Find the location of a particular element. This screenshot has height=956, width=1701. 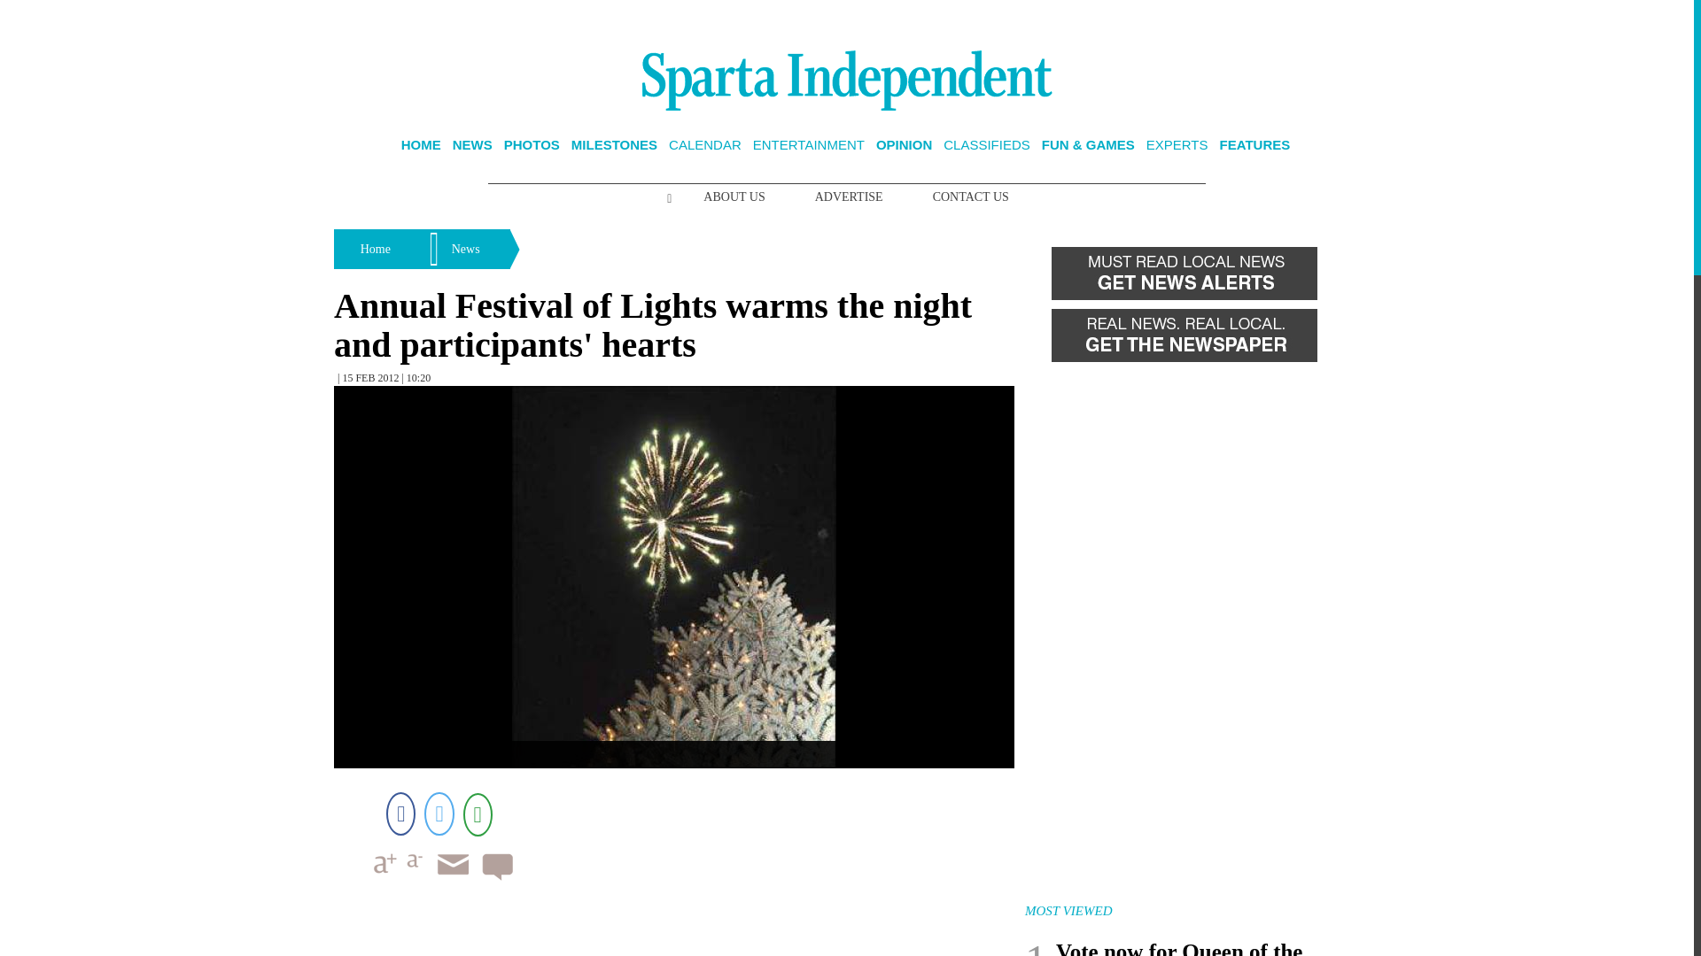

OPINION is located at coordinates (904, 144).